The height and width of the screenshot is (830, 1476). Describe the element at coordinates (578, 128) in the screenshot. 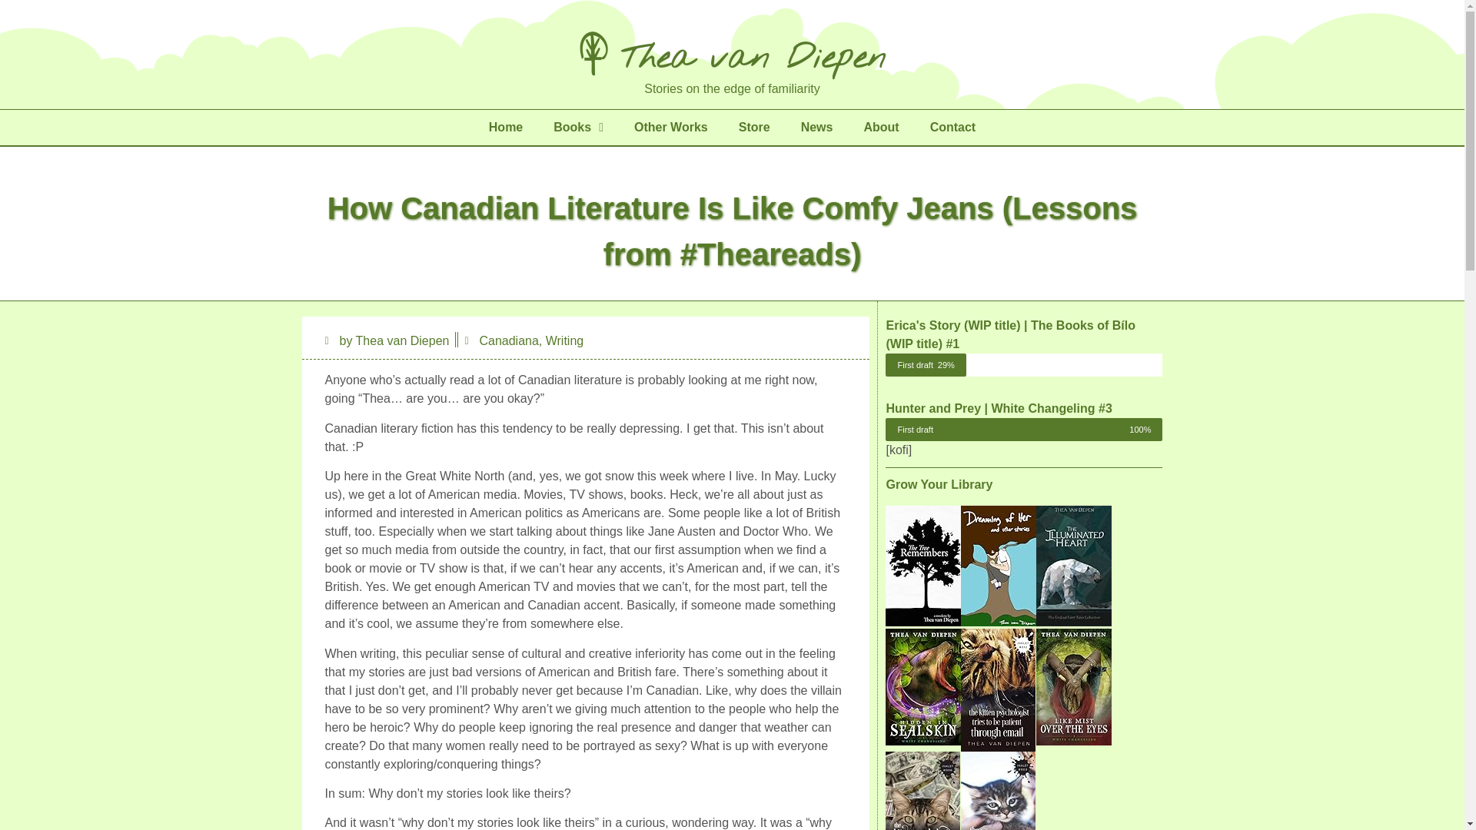

I see `Books` at that location.